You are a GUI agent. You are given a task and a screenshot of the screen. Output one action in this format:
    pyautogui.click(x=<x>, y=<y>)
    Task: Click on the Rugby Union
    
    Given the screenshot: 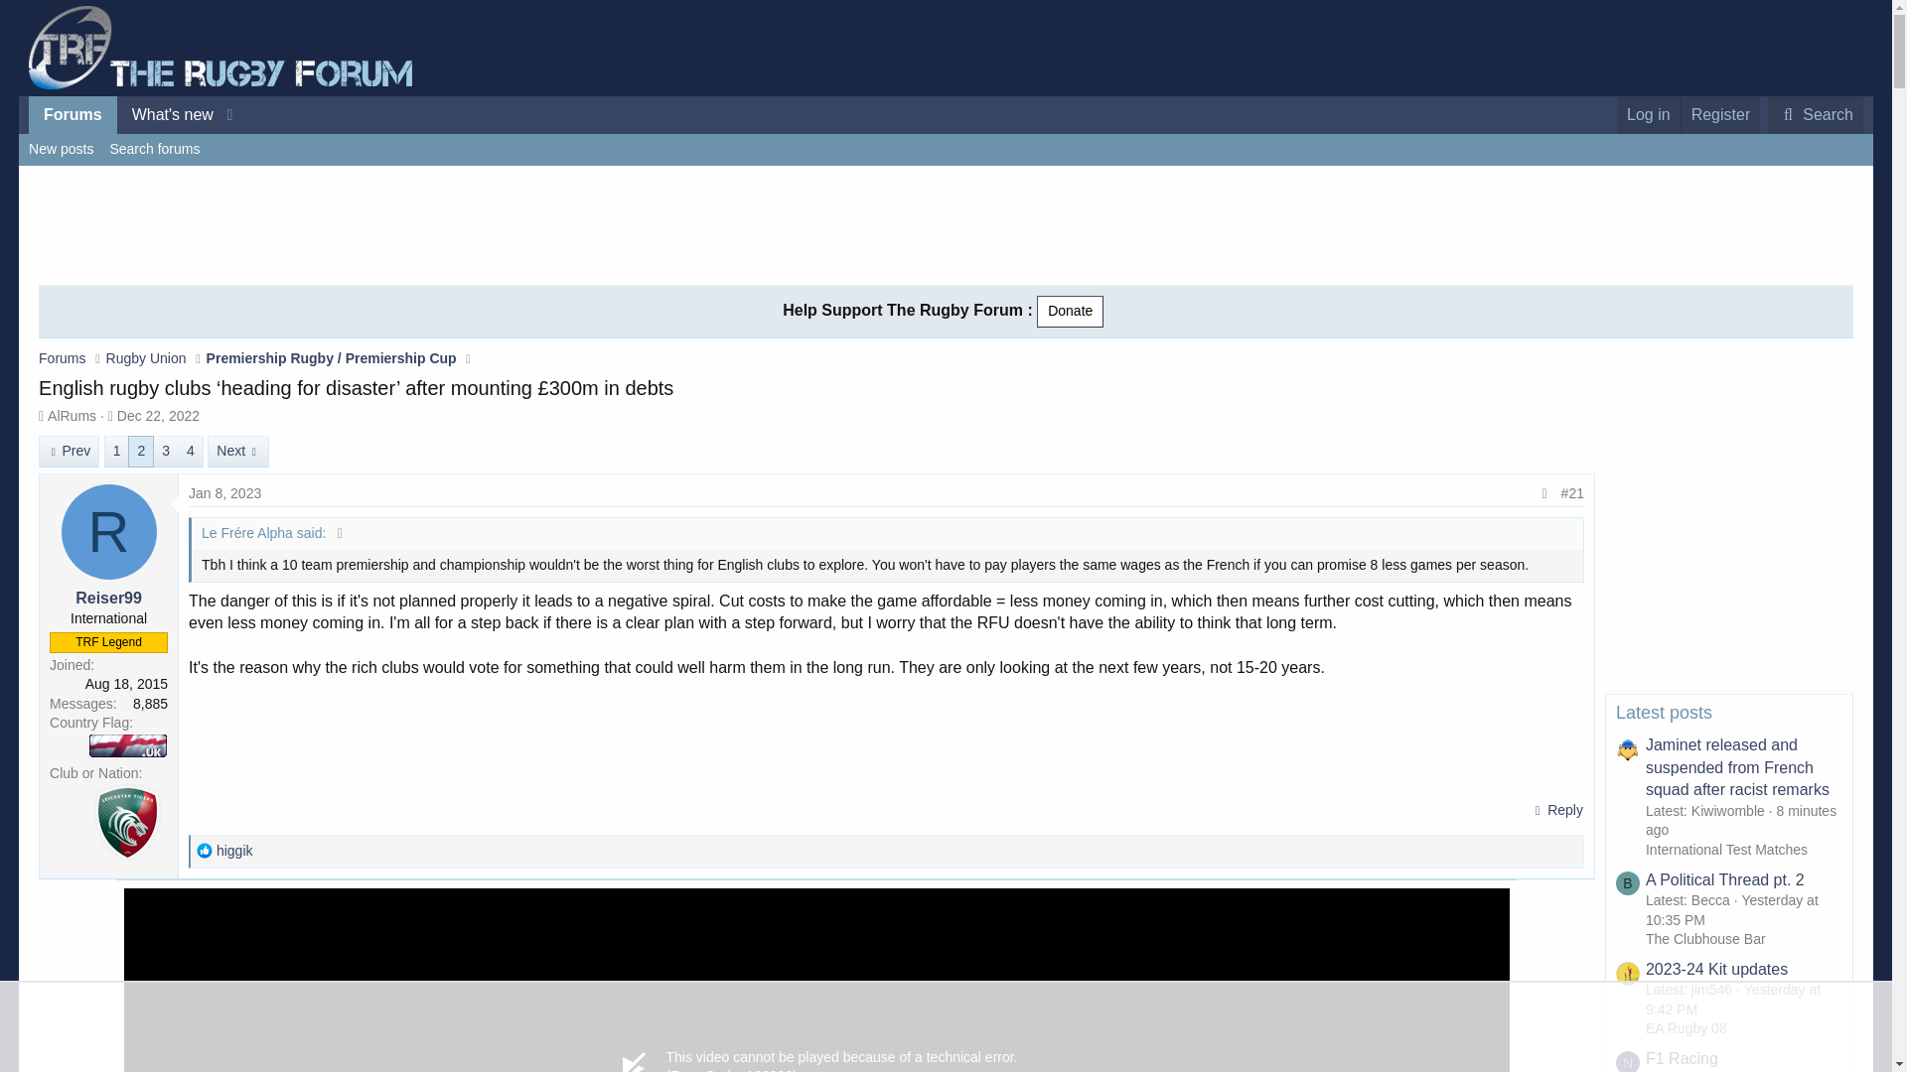 What is the action you would take?
    pyautogui.click(x=147, y=358)
    